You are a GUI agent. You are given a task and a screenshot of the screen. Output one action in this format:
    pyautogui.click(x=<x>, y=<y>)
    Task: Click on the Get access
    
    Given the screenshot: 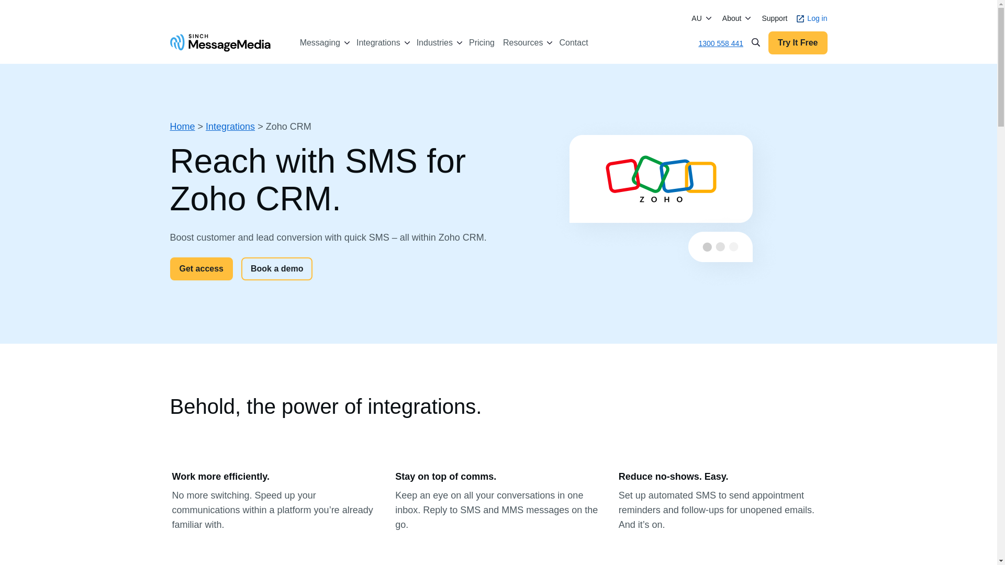 What is the action you would take?
    pyautogui.click(x=201, y=269)
    